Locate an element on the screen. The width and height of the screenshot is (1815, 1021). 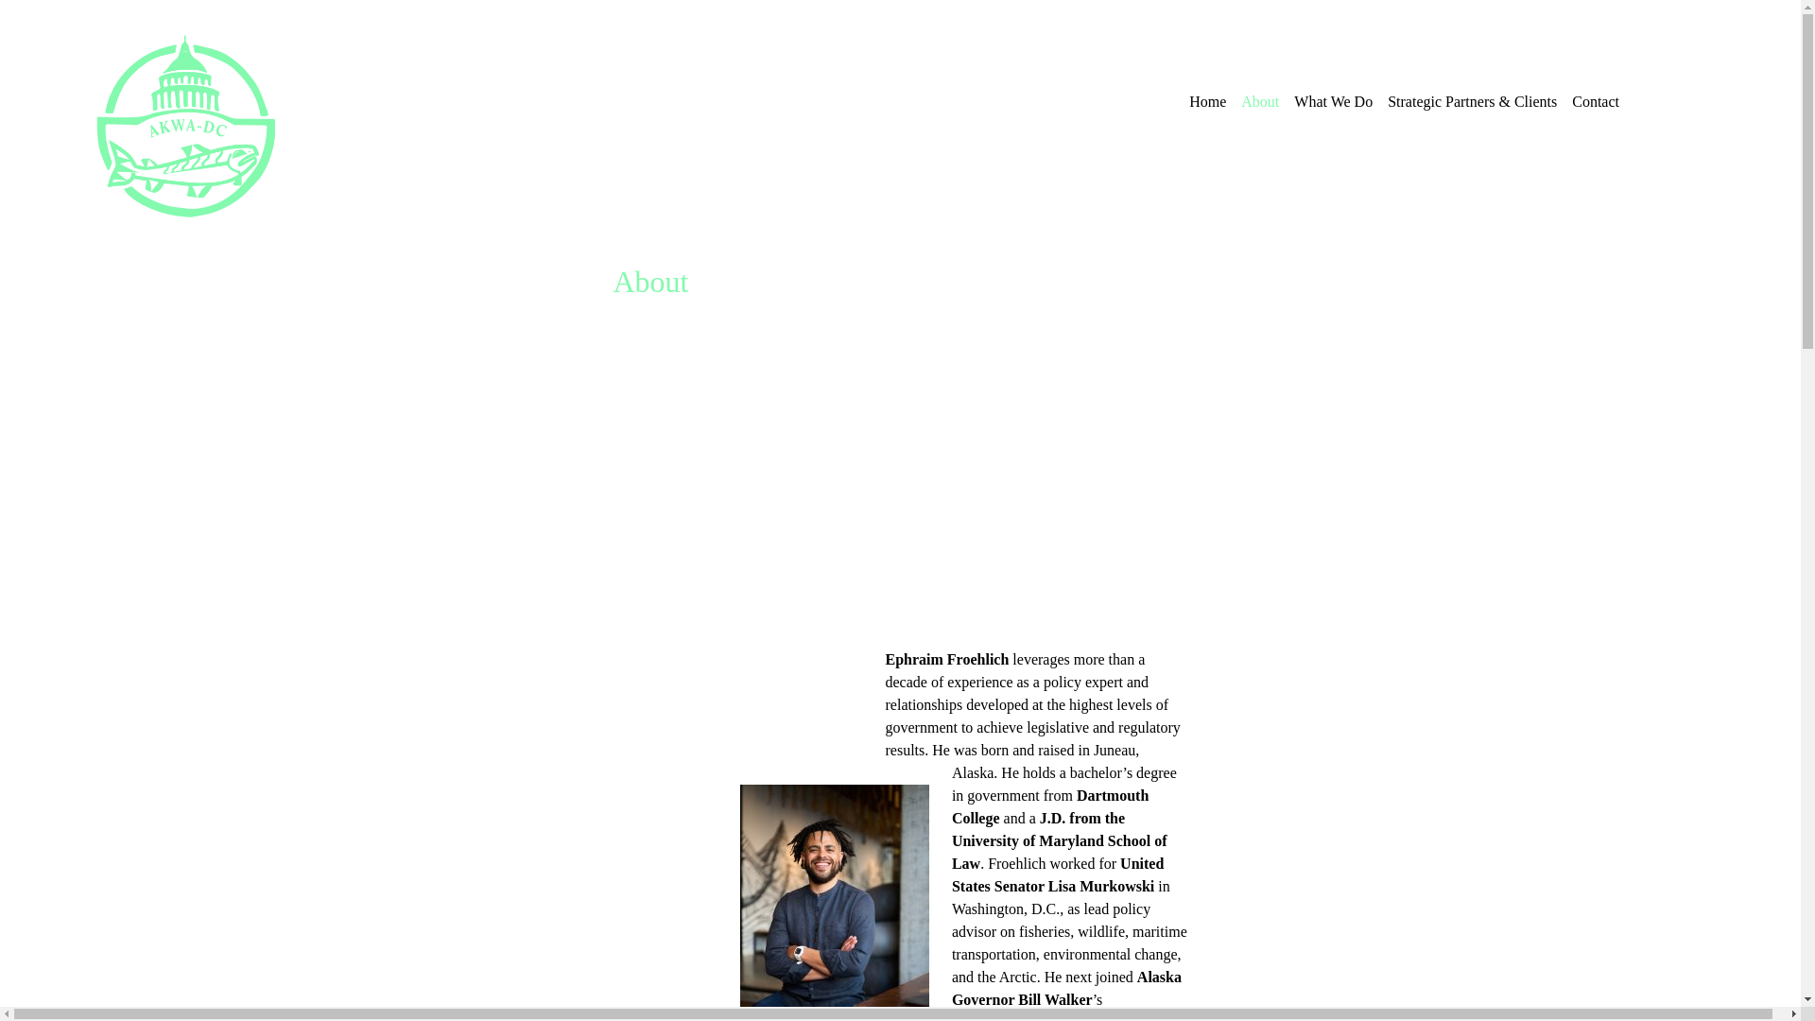
Contact is located at coordinates (1595, 102).